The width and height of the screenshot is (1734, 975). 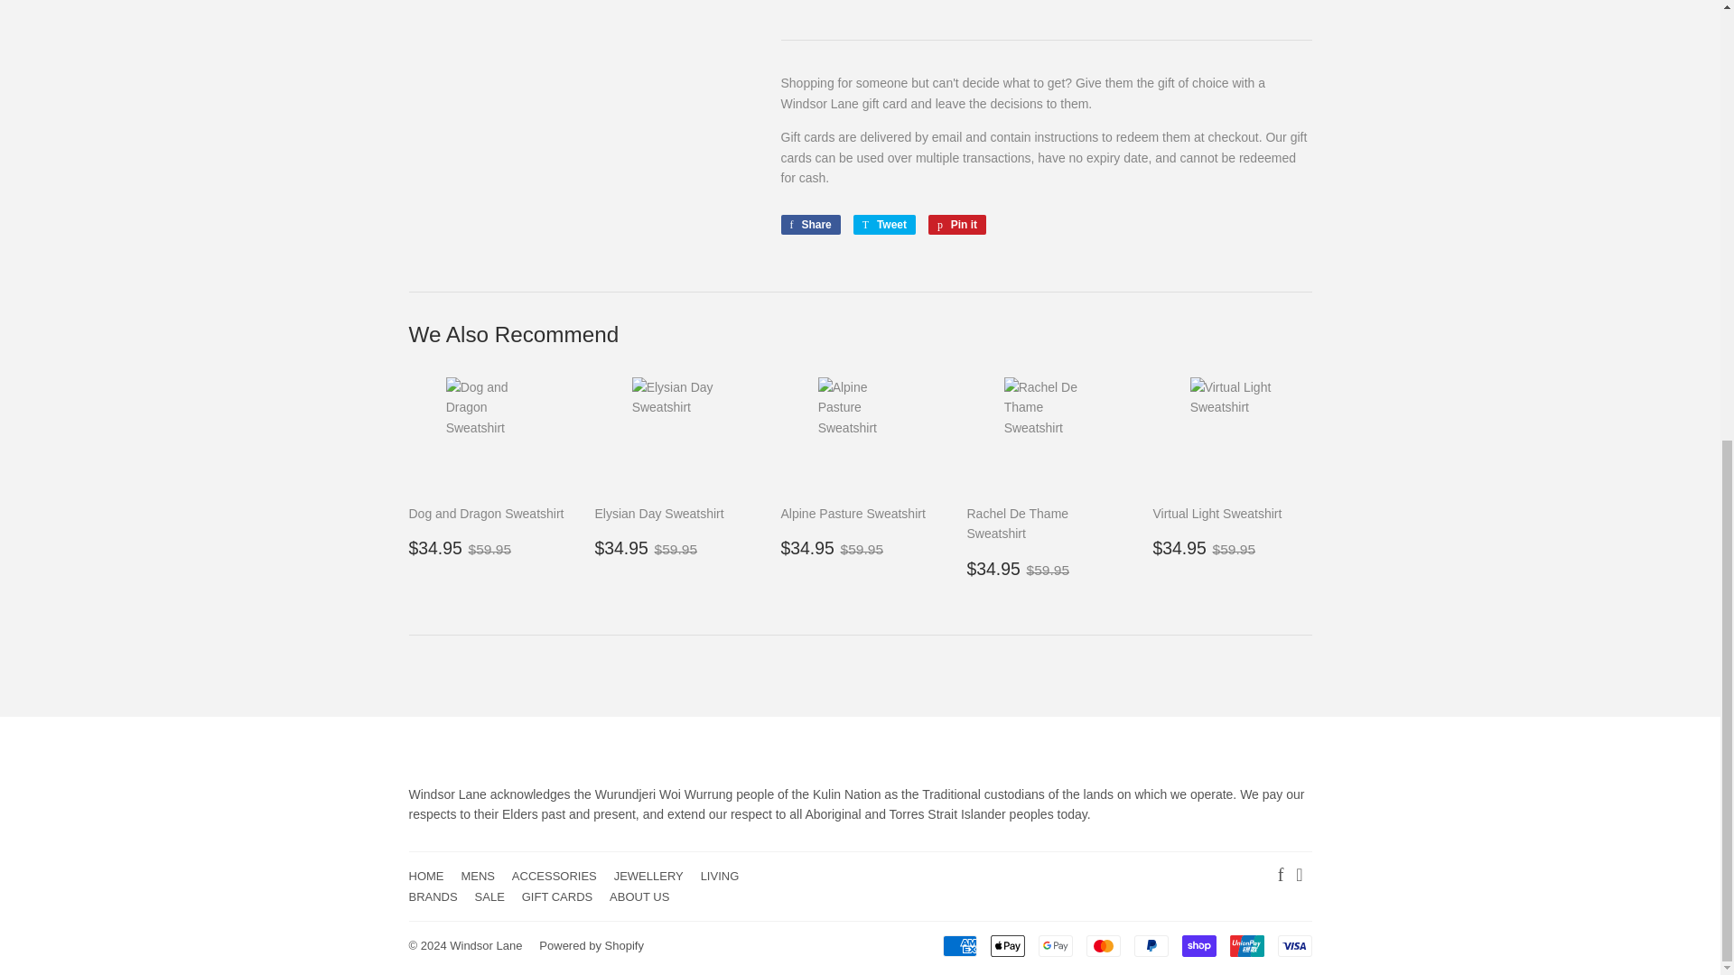 I want to click on Google Pay, so click(x=1056, y=945).